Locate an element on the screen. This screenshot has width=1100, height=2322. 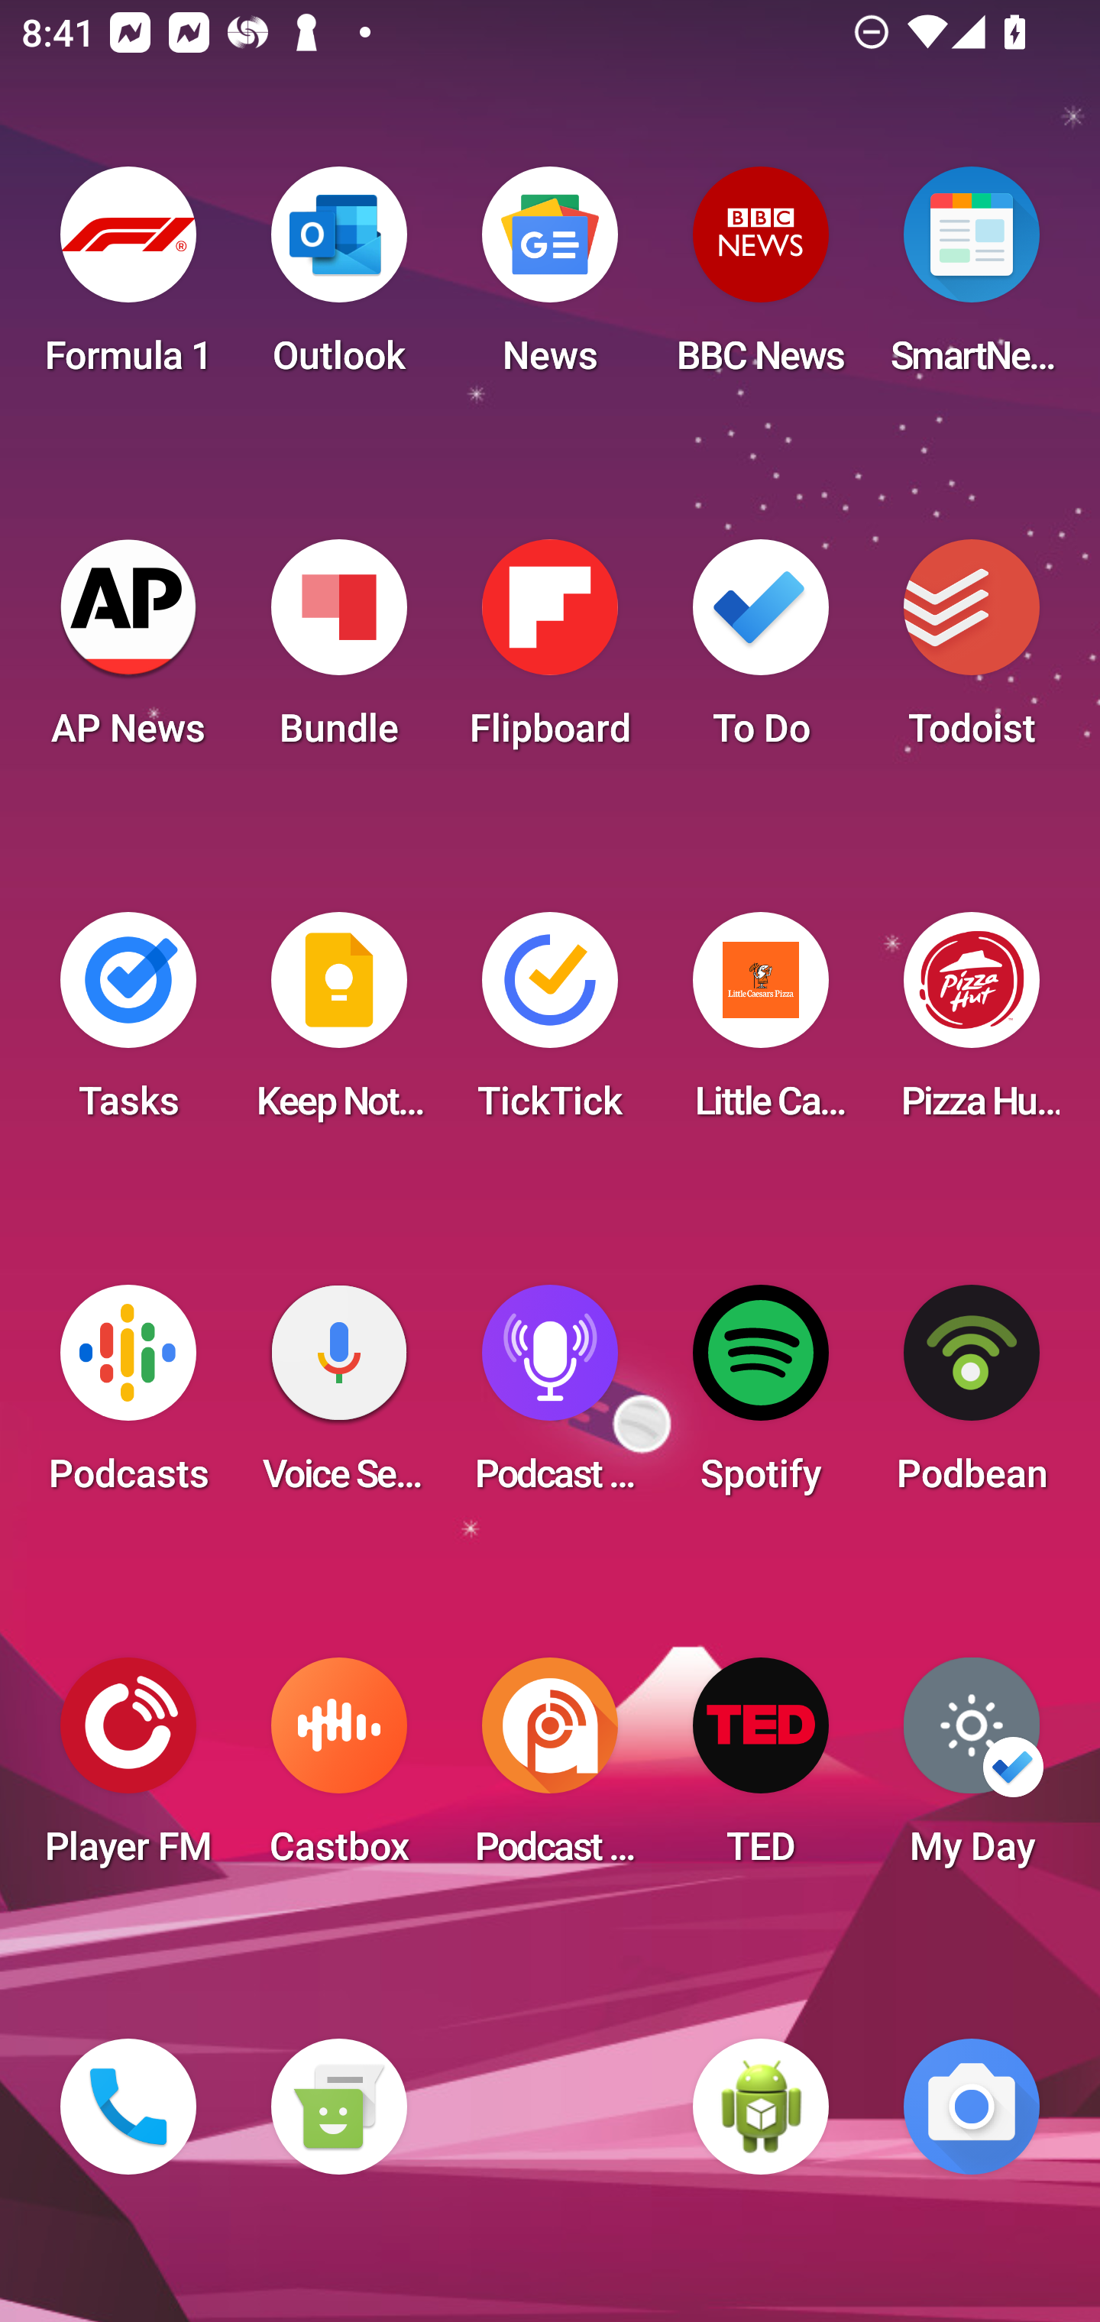
Spotify is located at coordinates (761, 1398).